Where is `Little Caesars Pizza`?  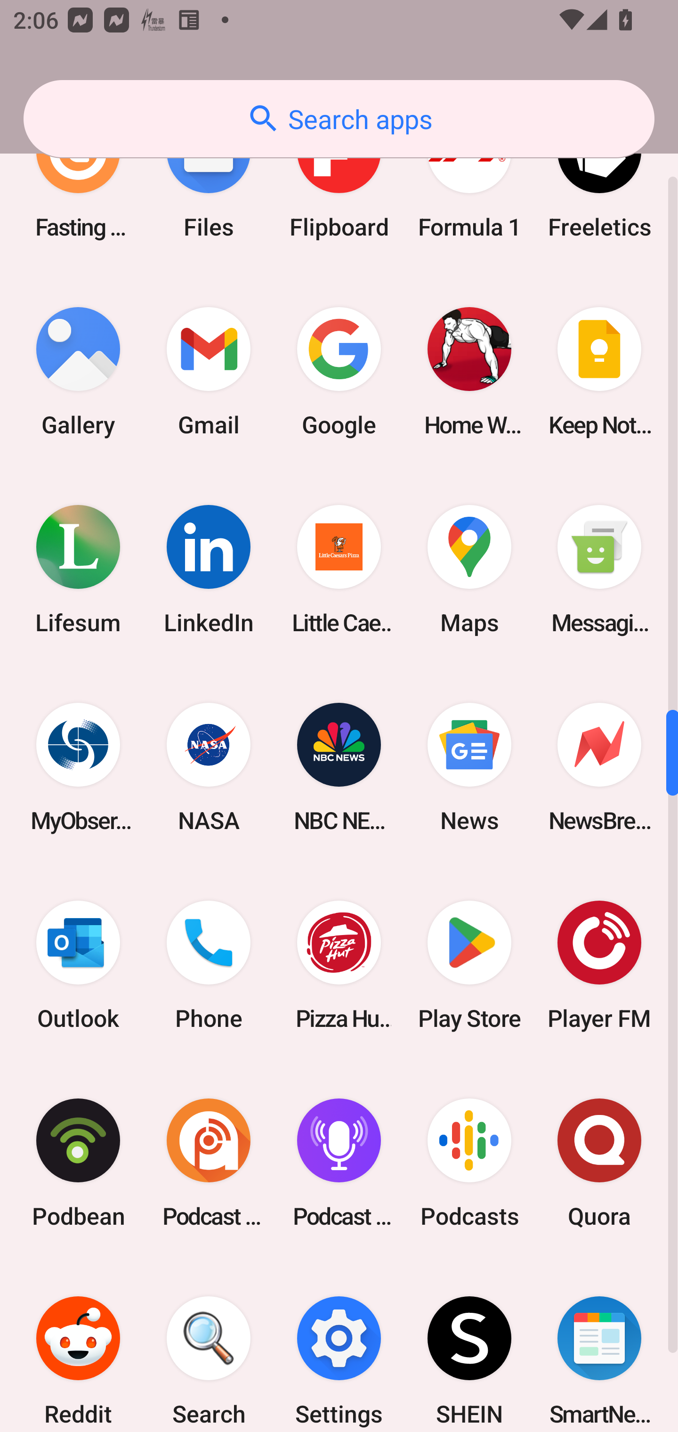 Little Caesars Pizza is located at coordinates (339, 570).